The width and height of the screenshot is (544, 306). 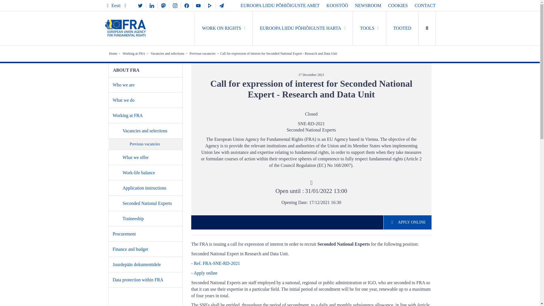 I want to click on Facebook, so click(x=187, y=5).